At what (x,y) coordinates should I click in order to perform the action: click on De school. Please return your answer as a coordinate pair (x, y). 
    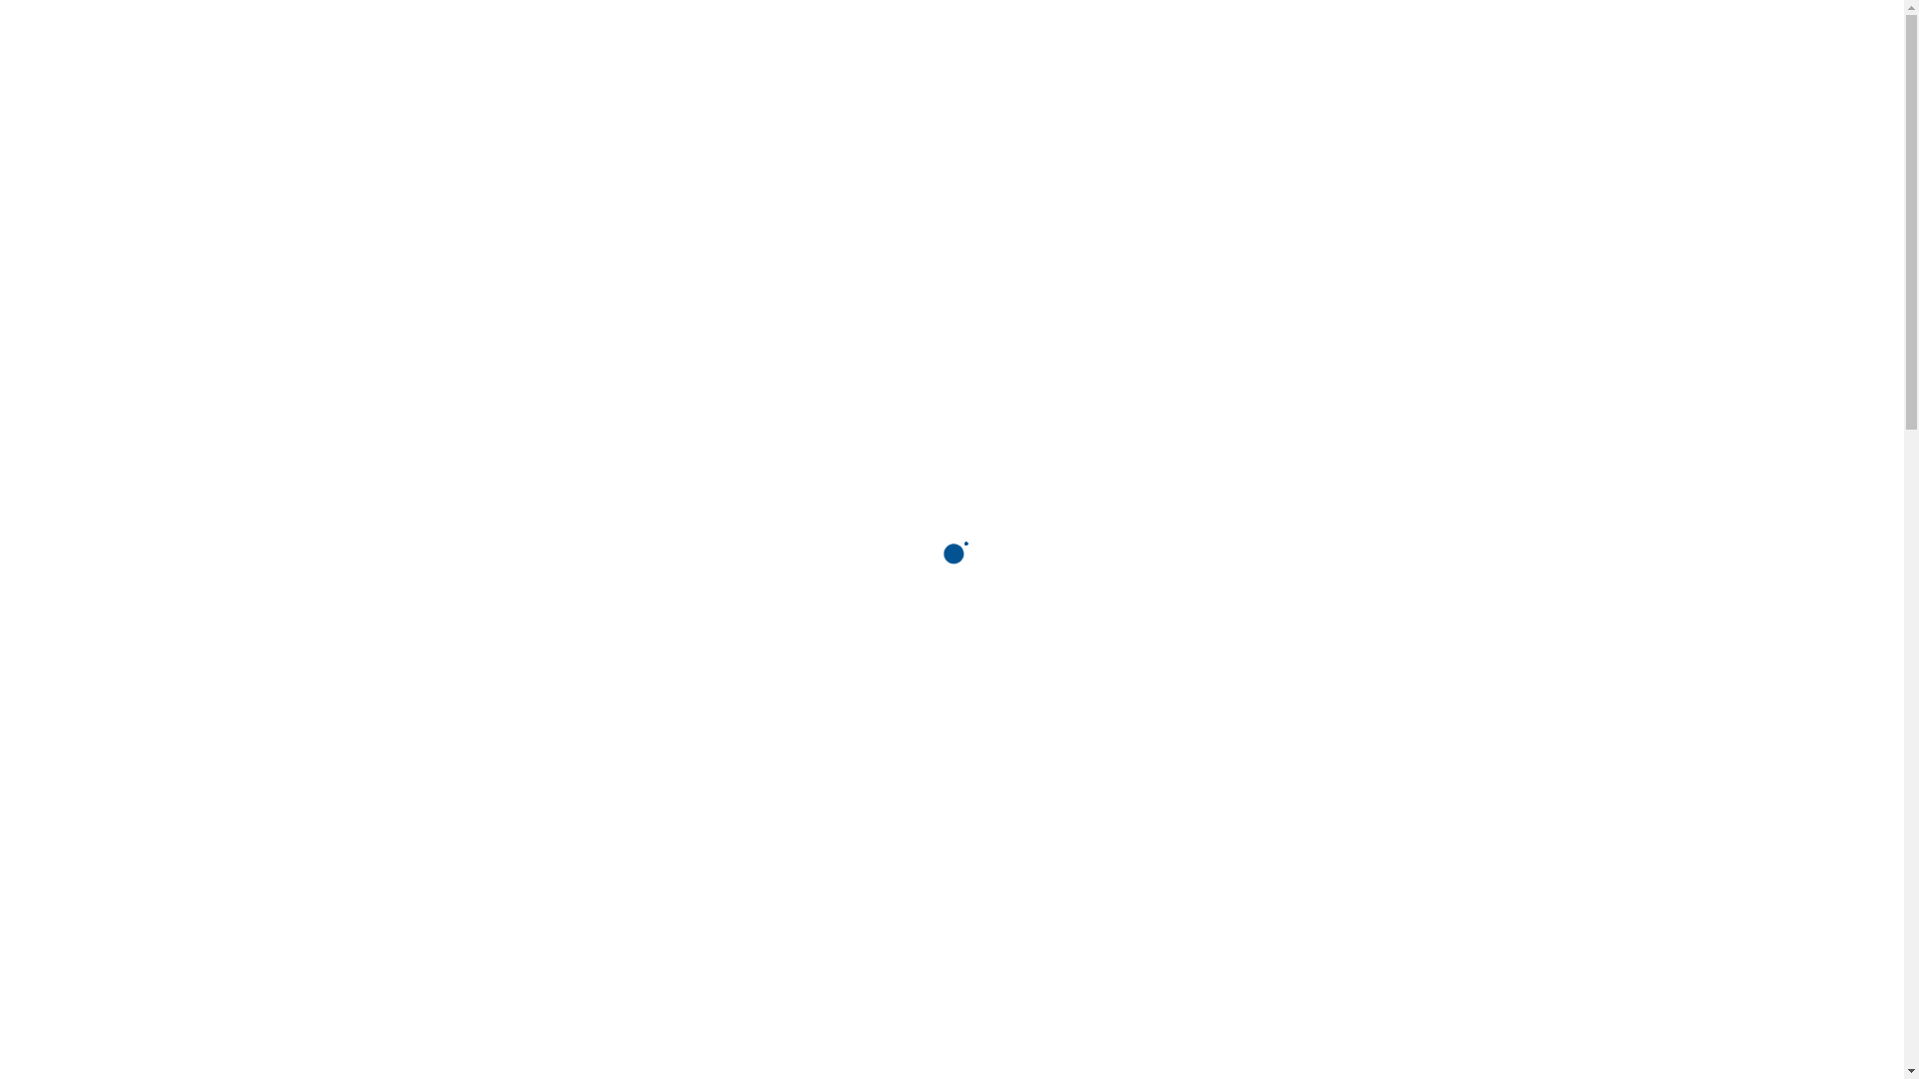
    Looking at the image, I should click on (840, 88).